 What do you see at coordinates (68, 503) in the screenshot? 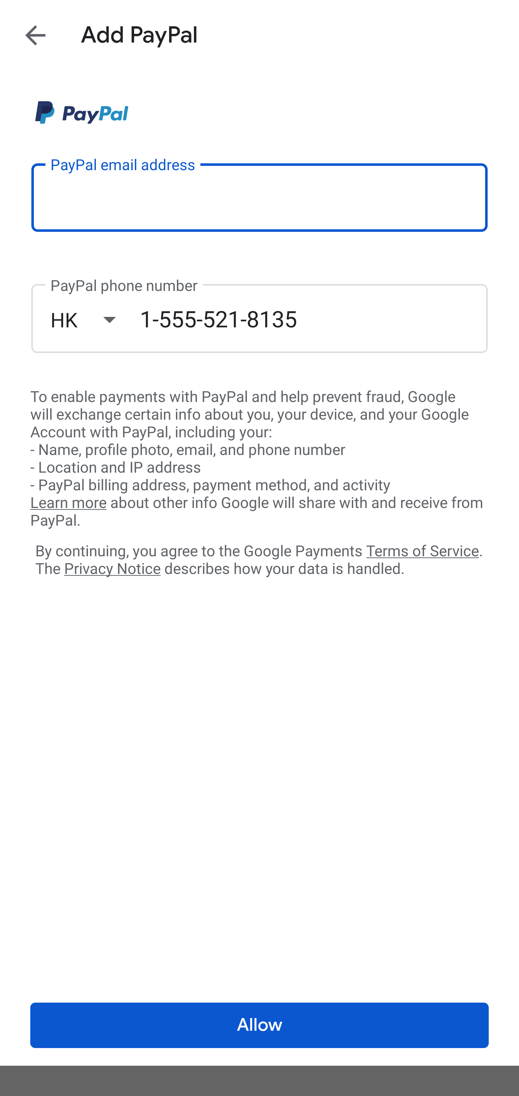
I see `Learn more` at bounding box center [68, 503].